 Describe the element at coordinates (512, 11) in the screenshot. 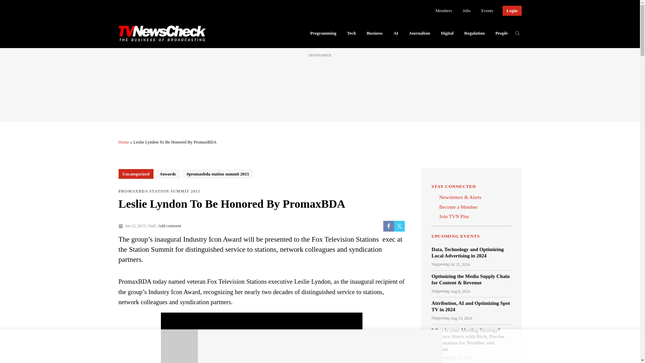

I see `Login` at that location.